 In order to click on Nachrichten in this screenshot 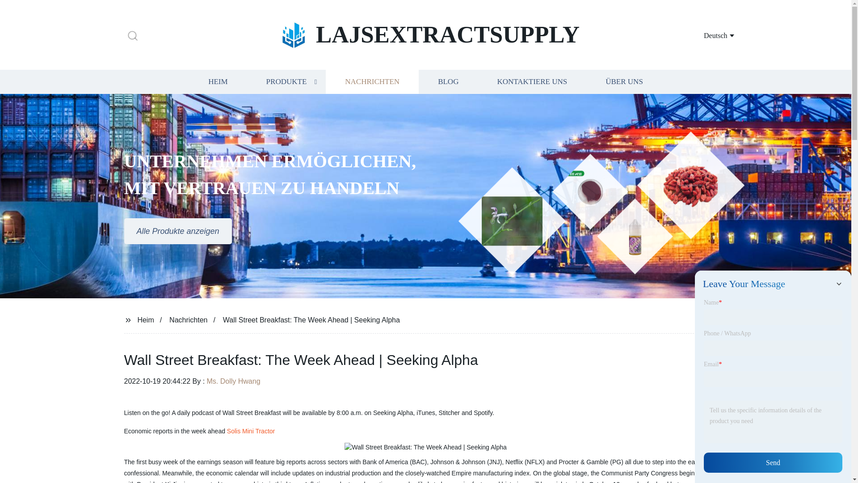, I will do `click(188, 319)`.